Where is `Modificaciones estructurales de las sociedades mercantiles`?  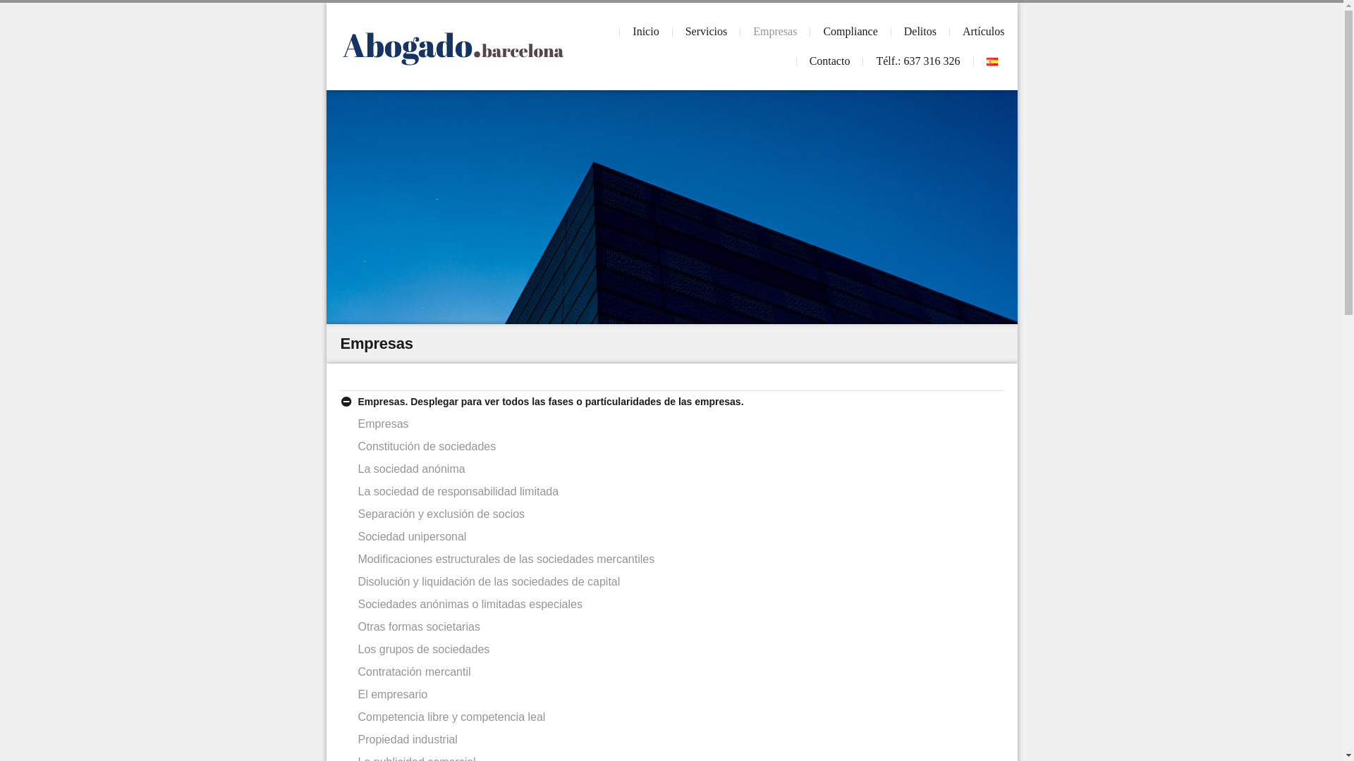
Modificaciones estructurales de las sociedades mercantiles is located at coordinates (506, 559).